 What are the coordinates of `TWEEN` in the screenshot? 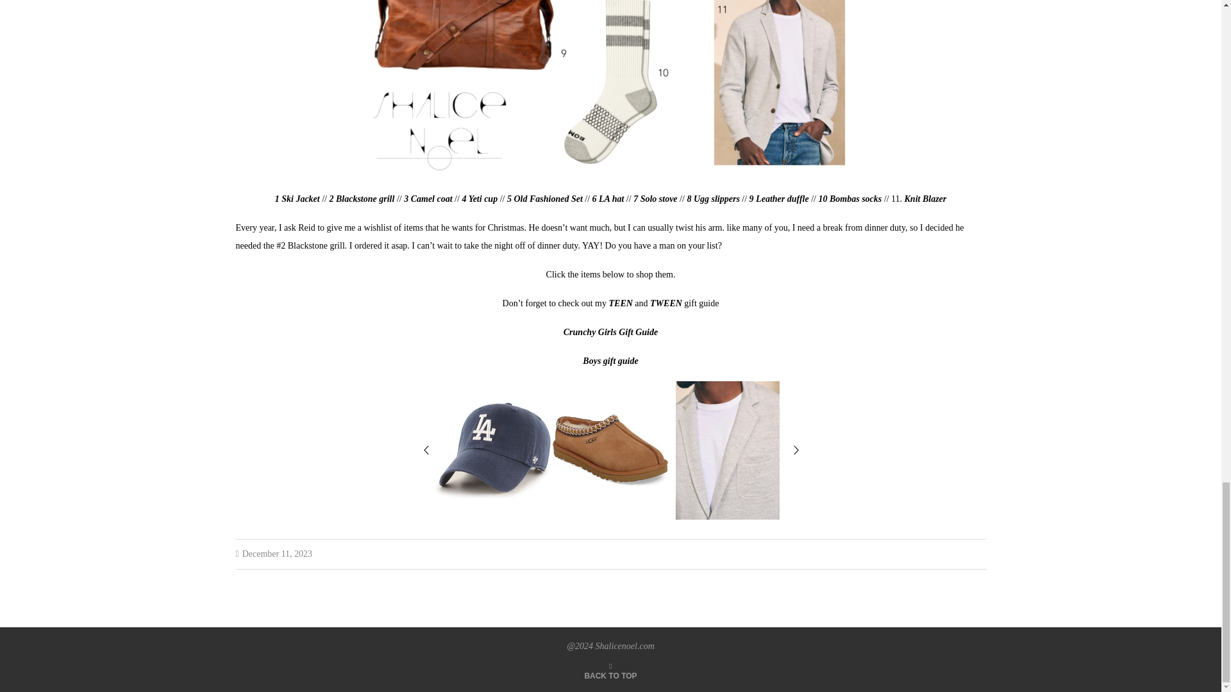 It's located at (667, 302).